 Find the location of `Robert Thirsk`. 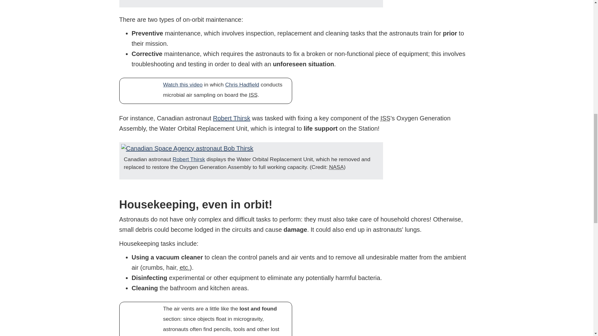

Robert Thirsk is located at coordinates (189, 159).